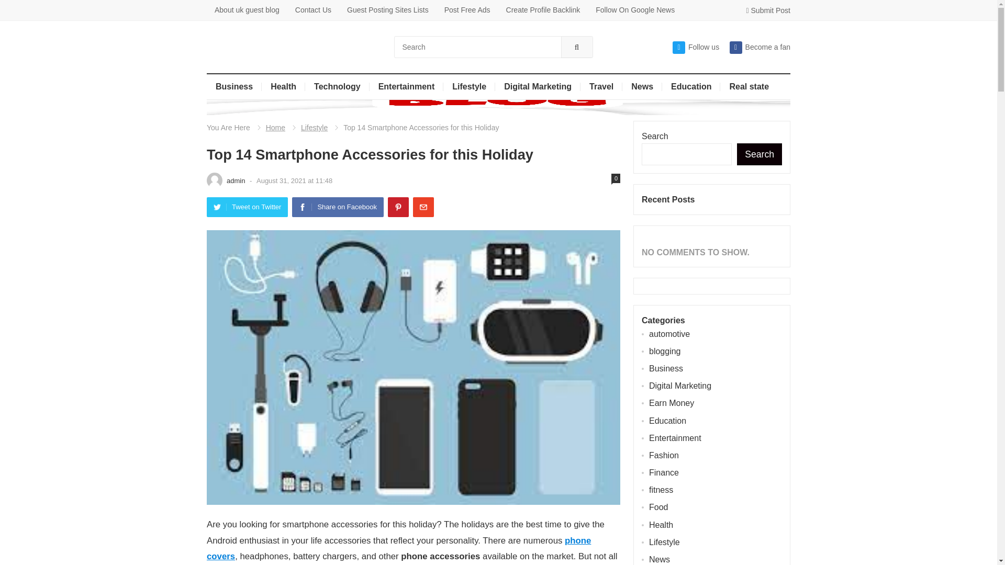 Image resolution: width=1005 pixels, height=565 pixels. Describe the element at coordinates (337, 87) in the screenshot. I see `Technology` at that location.